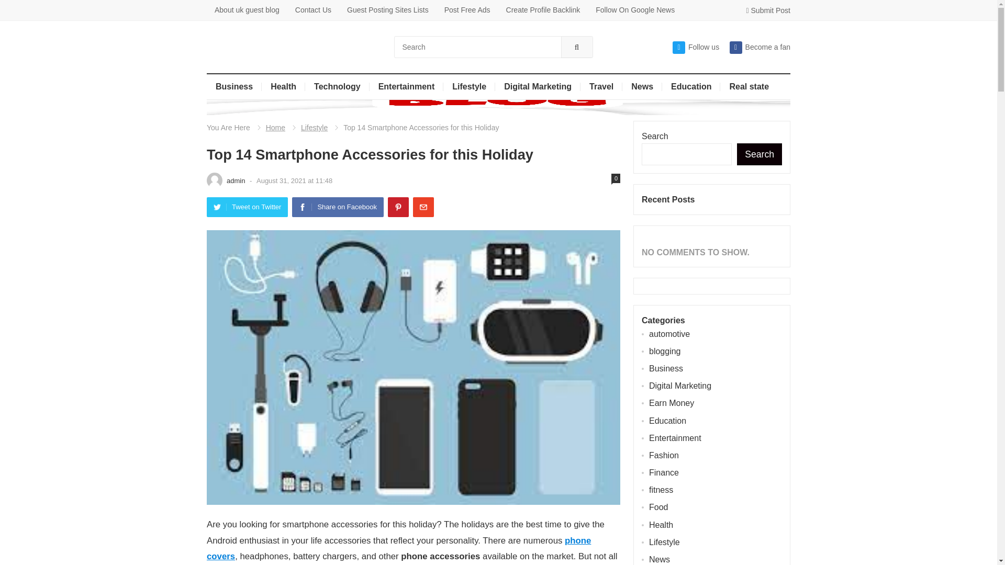 Image resolution: width=1005 pixels, height=565 pixels. Describe the element at coordinates (337, 87) in the screenshot. I see `Technology` at that location.